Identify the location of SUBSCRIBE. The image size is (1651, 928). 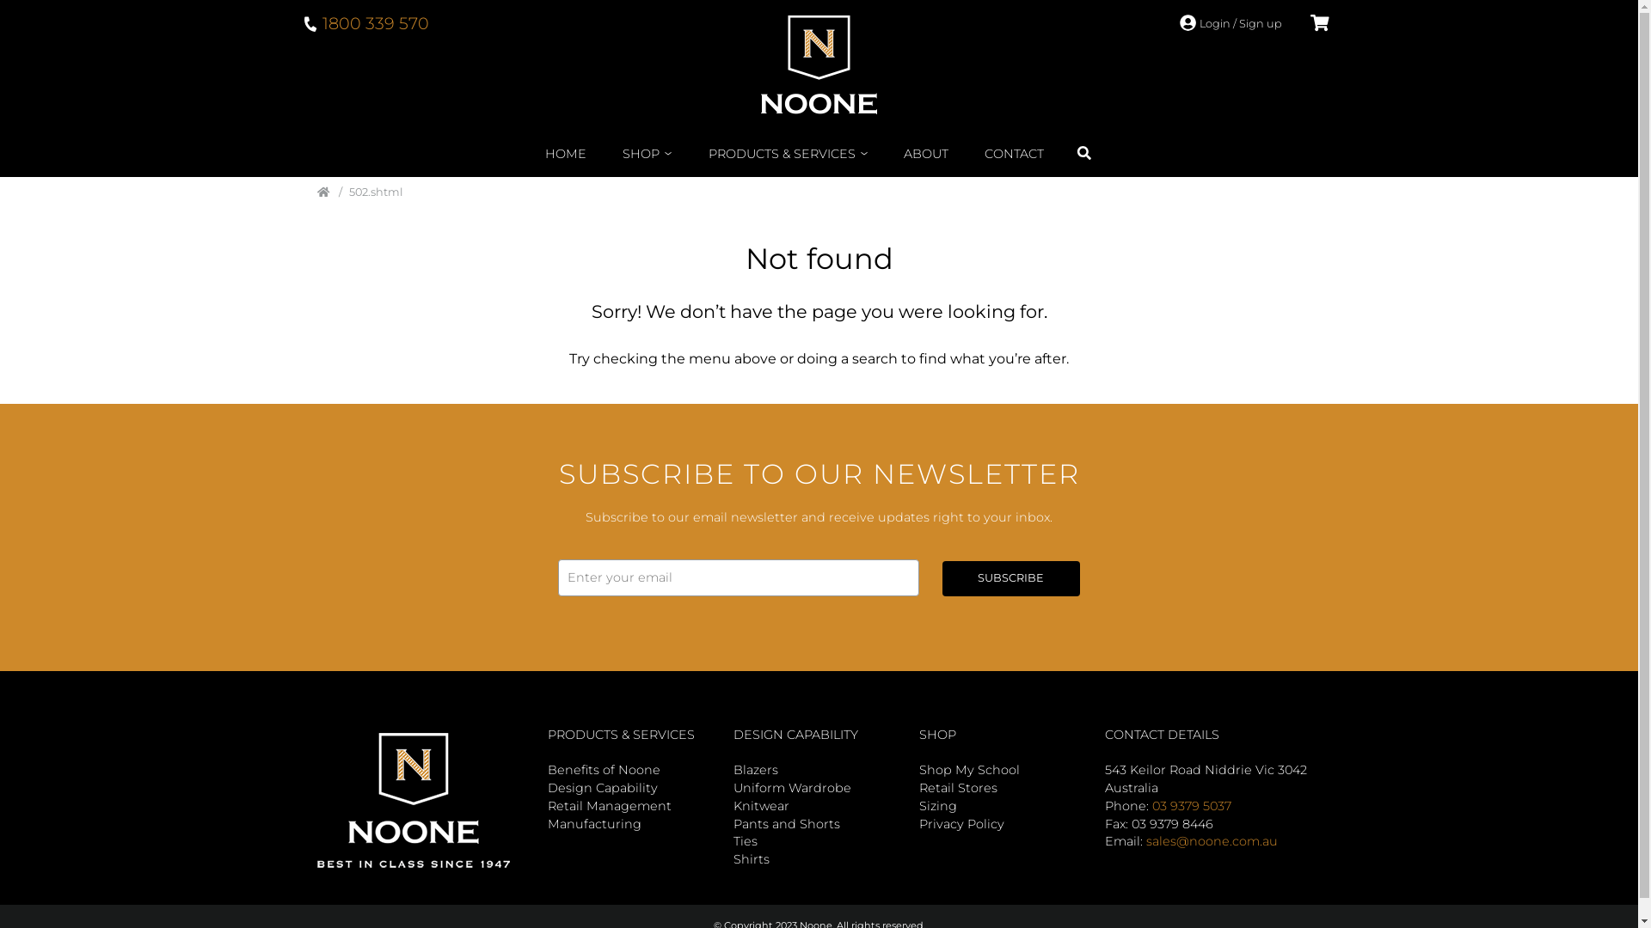
(1011, 579).